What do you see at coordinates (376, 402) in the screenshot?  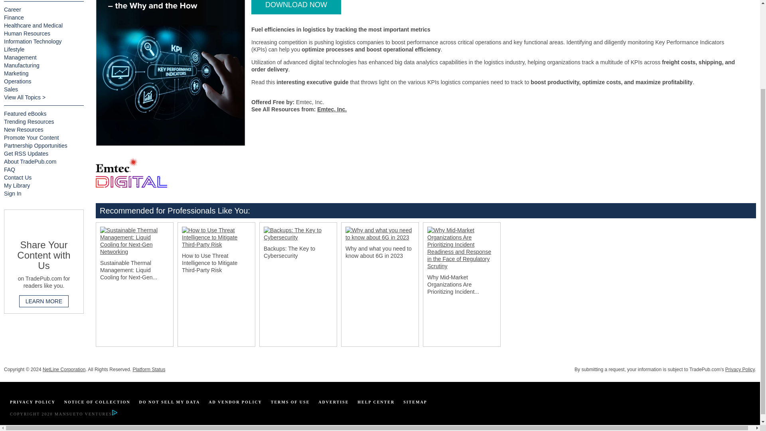 I see `Get more information about help Center on Inc.com` at bounding box center [376, 402].